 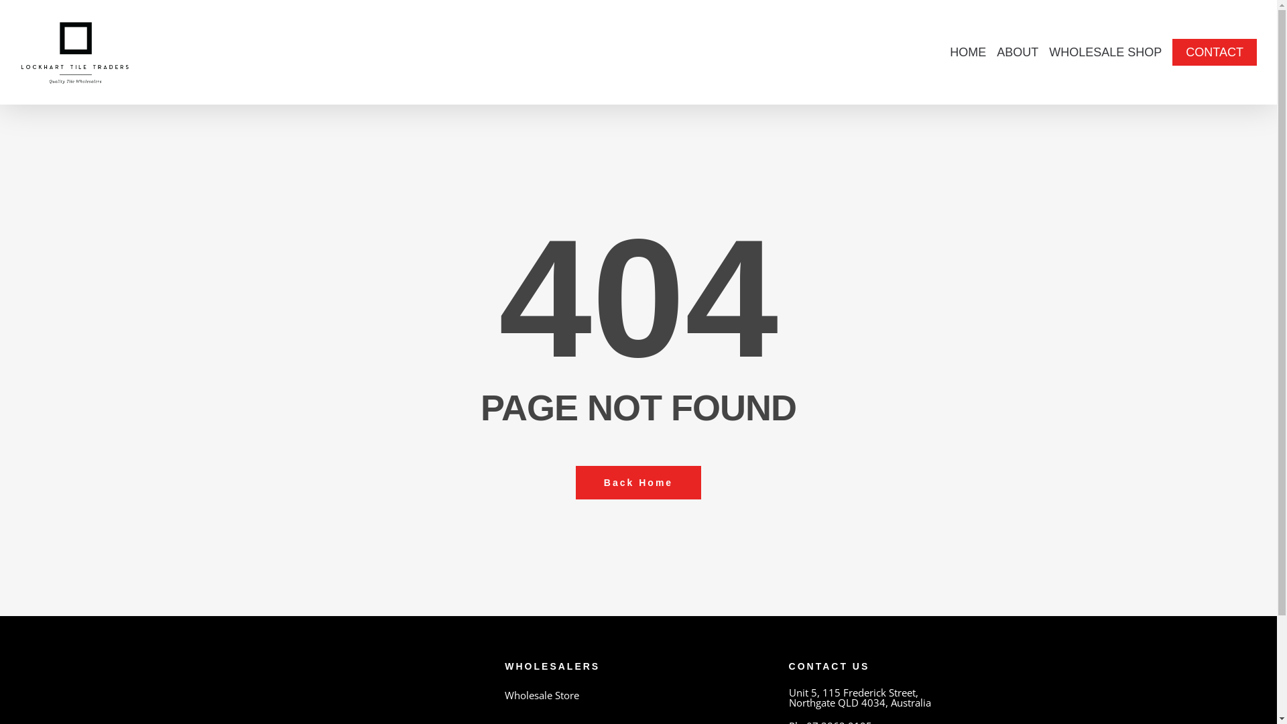 What do you see at coordinates (1105, 52) in the screenshot?
I see `WHOLESALE SHOP` at bounding box center [1105, 52].